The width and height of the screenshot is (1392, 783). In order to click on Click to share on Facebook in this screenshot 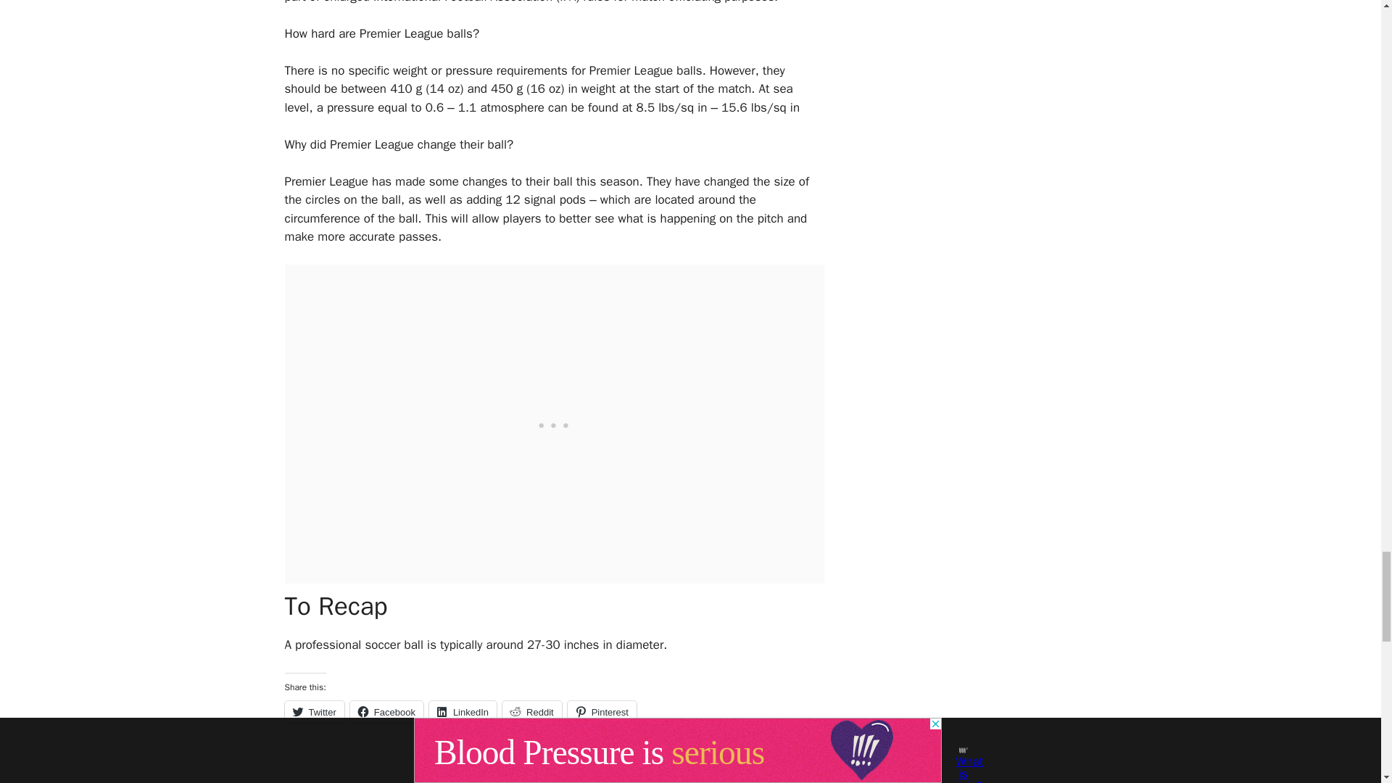, I will do `click(386, 711)`.